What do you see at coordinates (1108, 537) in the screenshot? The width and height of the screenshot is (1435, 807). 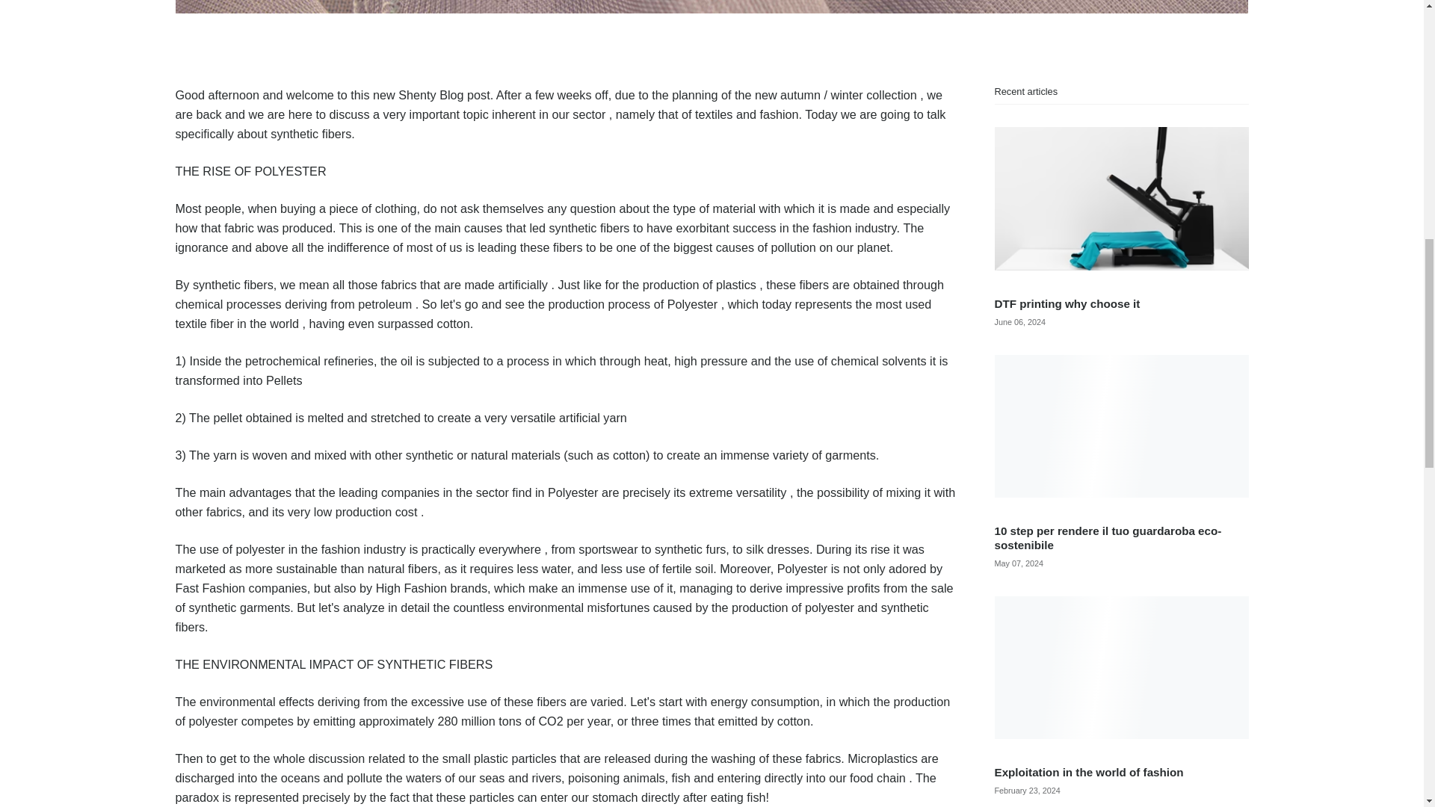 I see `10 step per rendere il tuo guardaroba eco-sostenibile` at bounding box center [1108, 537].